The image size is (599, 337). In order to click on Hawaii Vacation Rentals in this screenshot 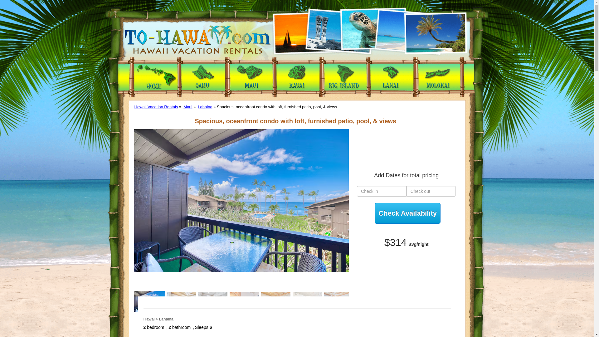, I will do `click(156, 107)`.